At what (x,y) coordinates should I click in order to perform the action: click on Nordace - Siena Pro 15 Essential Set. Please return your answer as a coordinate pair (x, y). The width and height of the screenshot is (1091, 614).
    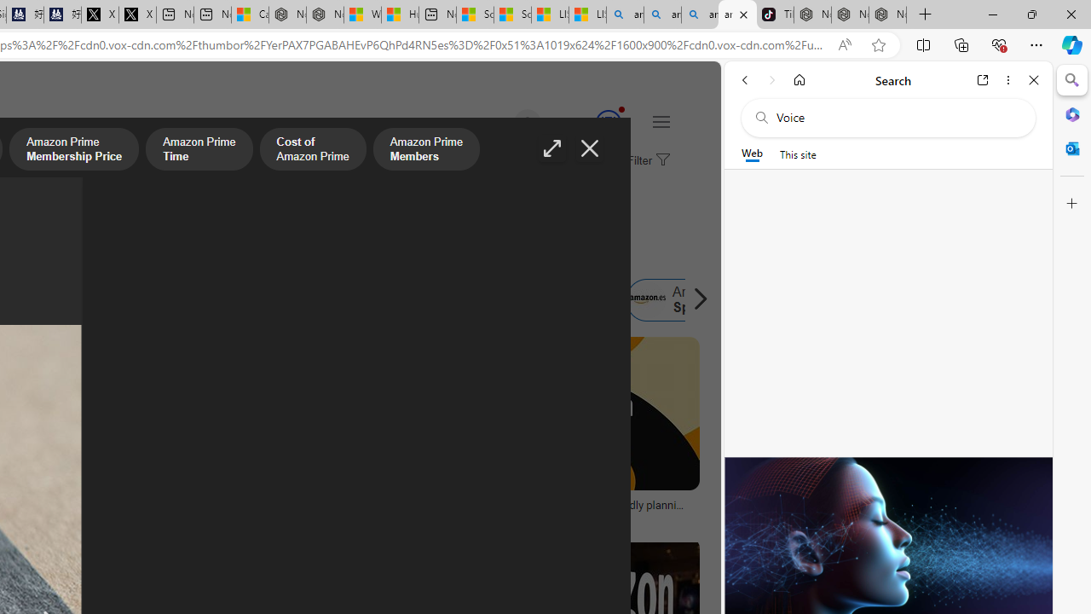
    Looking at the image, I should click on (888, 15).